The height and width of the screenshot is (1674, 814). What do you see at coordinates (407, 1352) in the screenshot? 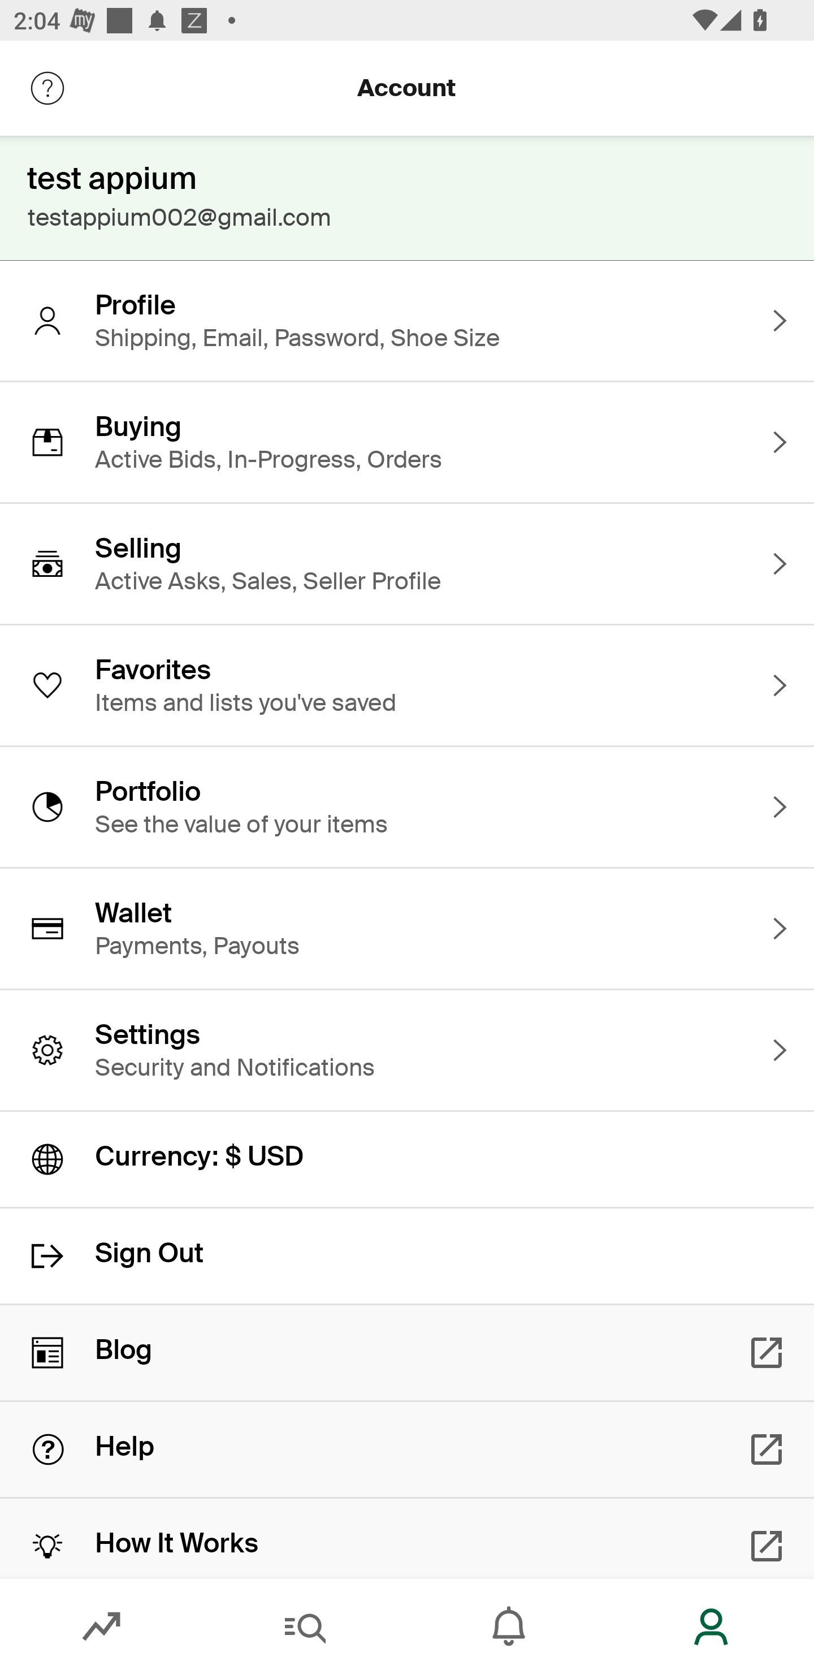
I see `Blog` at bounding box center [407, 1352].